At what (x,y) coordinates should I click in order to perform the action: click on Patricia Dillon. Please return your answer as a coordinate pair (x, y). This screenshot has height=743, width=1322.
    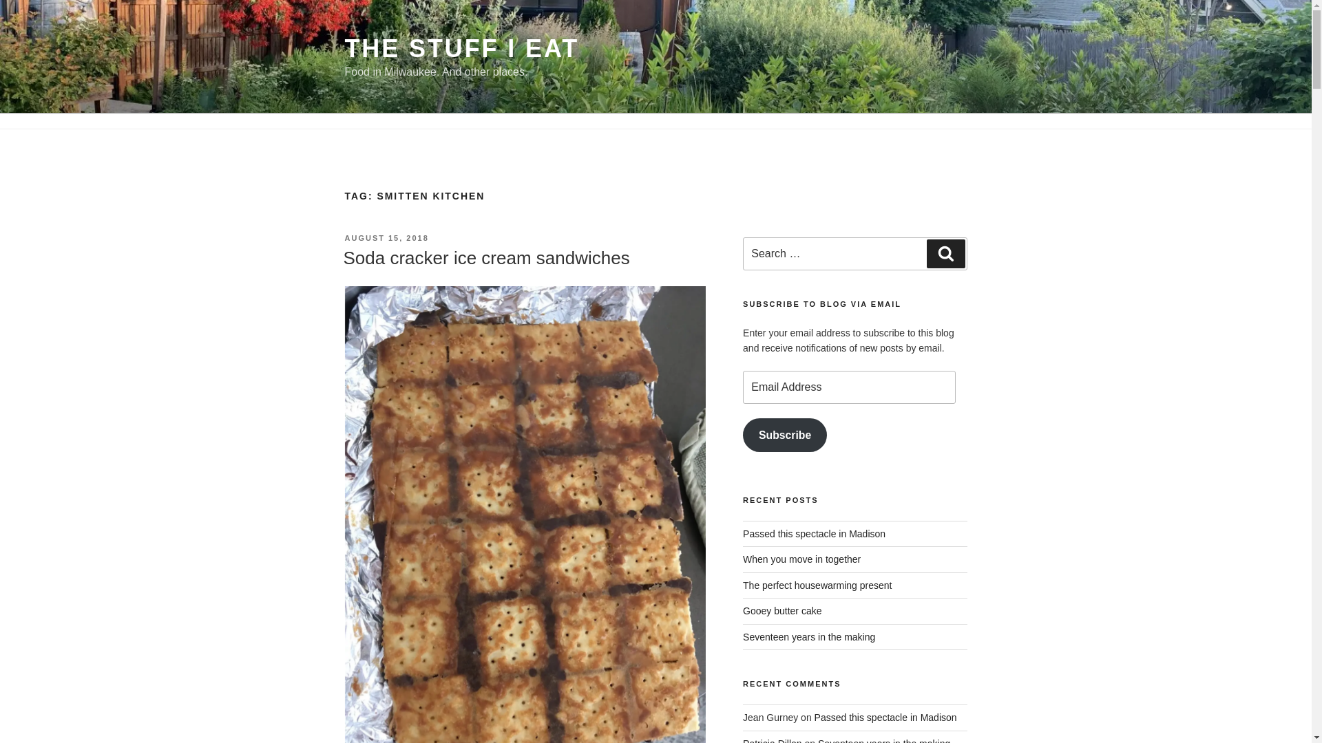
    Looking at the image, I should click on (773, 740).